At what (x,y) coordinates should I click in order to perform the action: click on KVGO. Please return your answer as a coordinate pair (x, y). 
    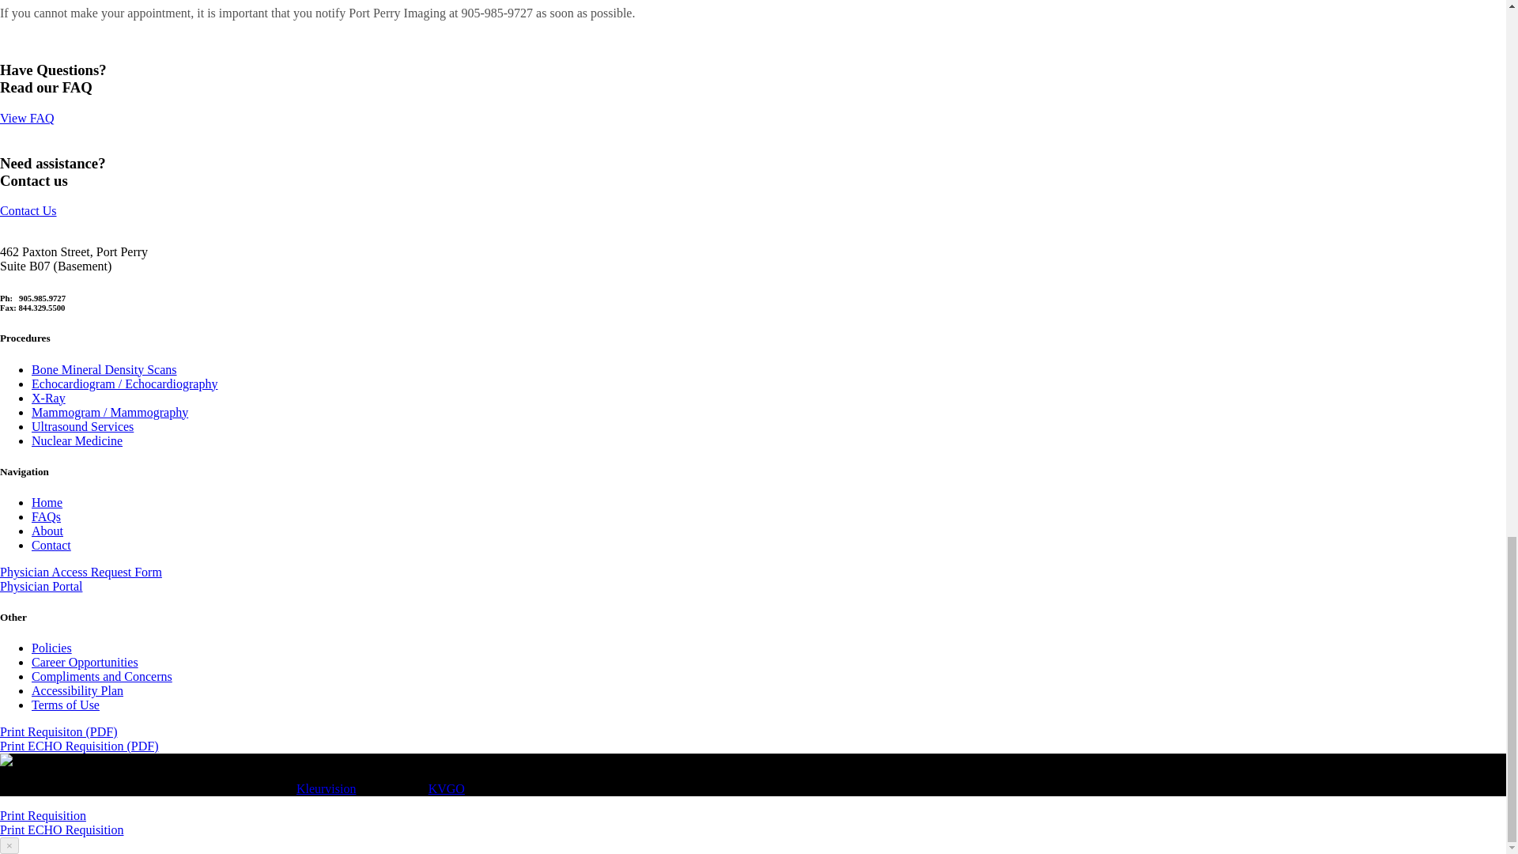
    Looking at the image, I should click on (446, 788).